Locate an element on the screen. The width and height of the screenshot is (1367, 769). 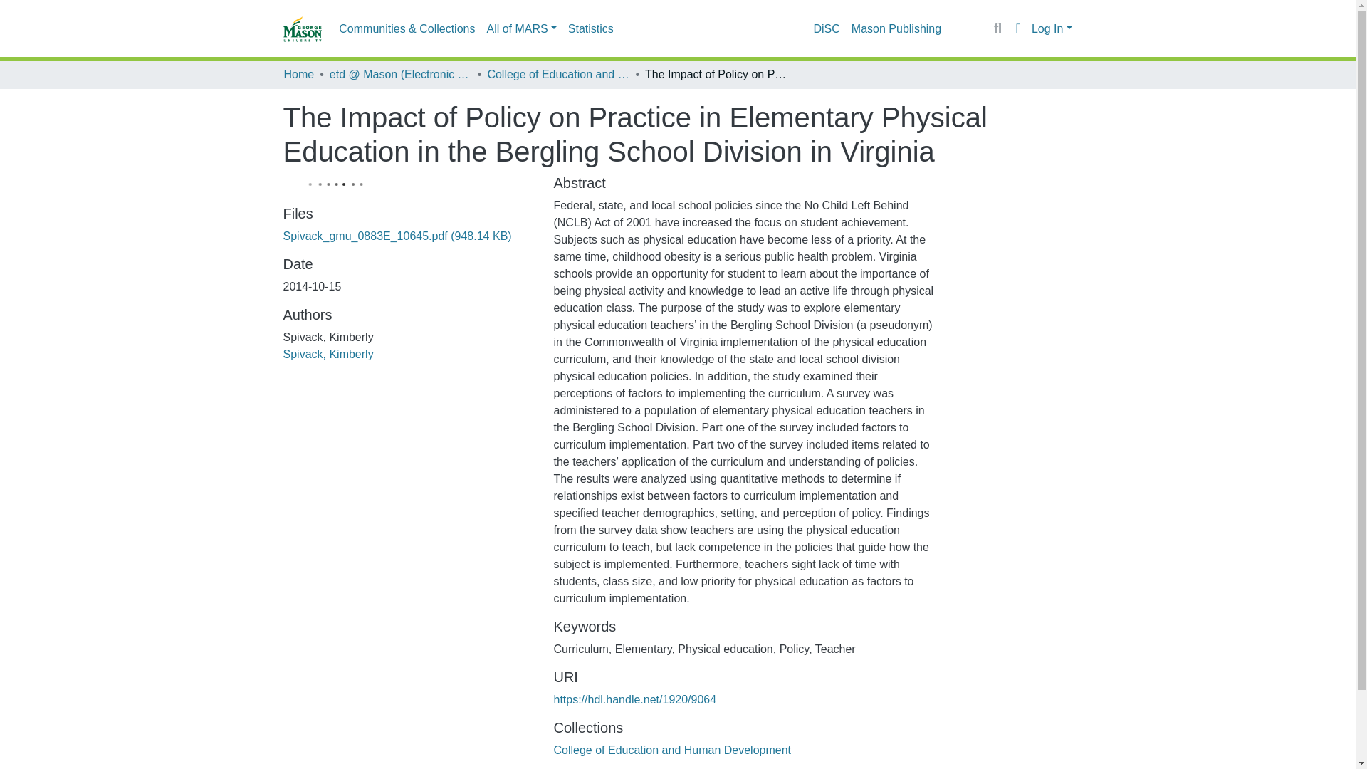
DiSC is located at coordinates (826, 28).